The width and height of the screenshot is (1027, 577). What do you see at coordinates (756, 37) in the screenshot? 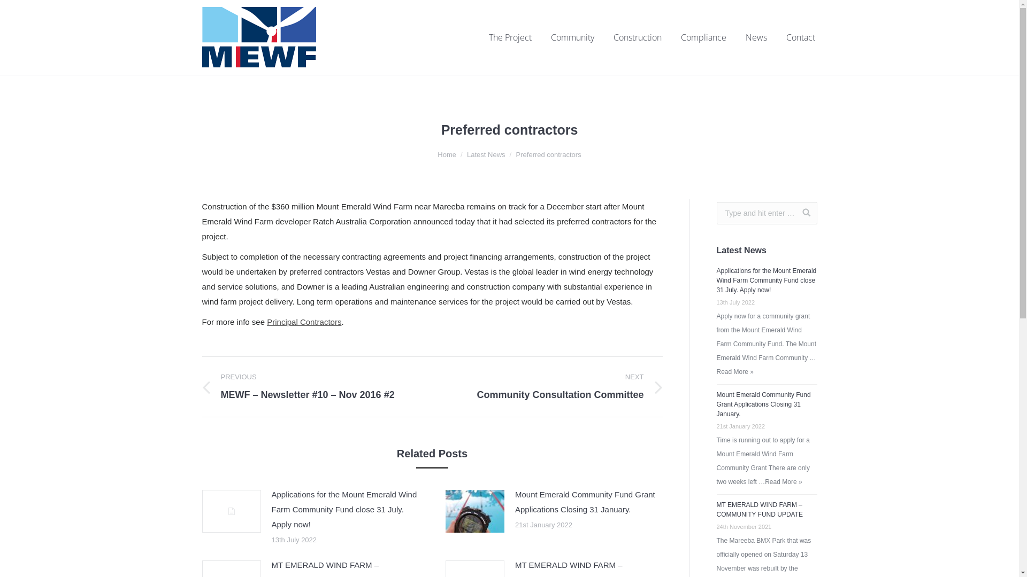
I see `News` at bounding box center [756, 37].